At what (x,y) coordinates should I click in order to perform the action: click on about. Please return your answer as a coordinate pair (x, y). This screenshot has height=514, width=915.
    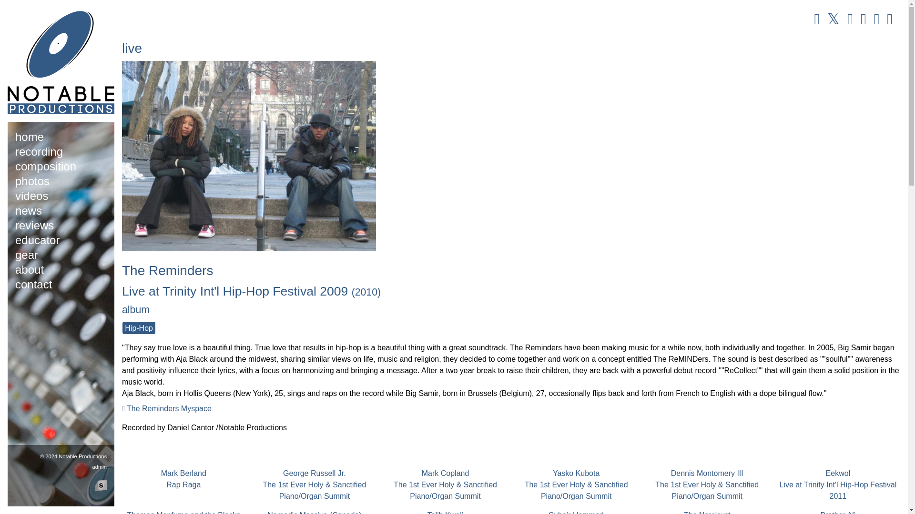
    Looking at the image, I should click on (46, 168).